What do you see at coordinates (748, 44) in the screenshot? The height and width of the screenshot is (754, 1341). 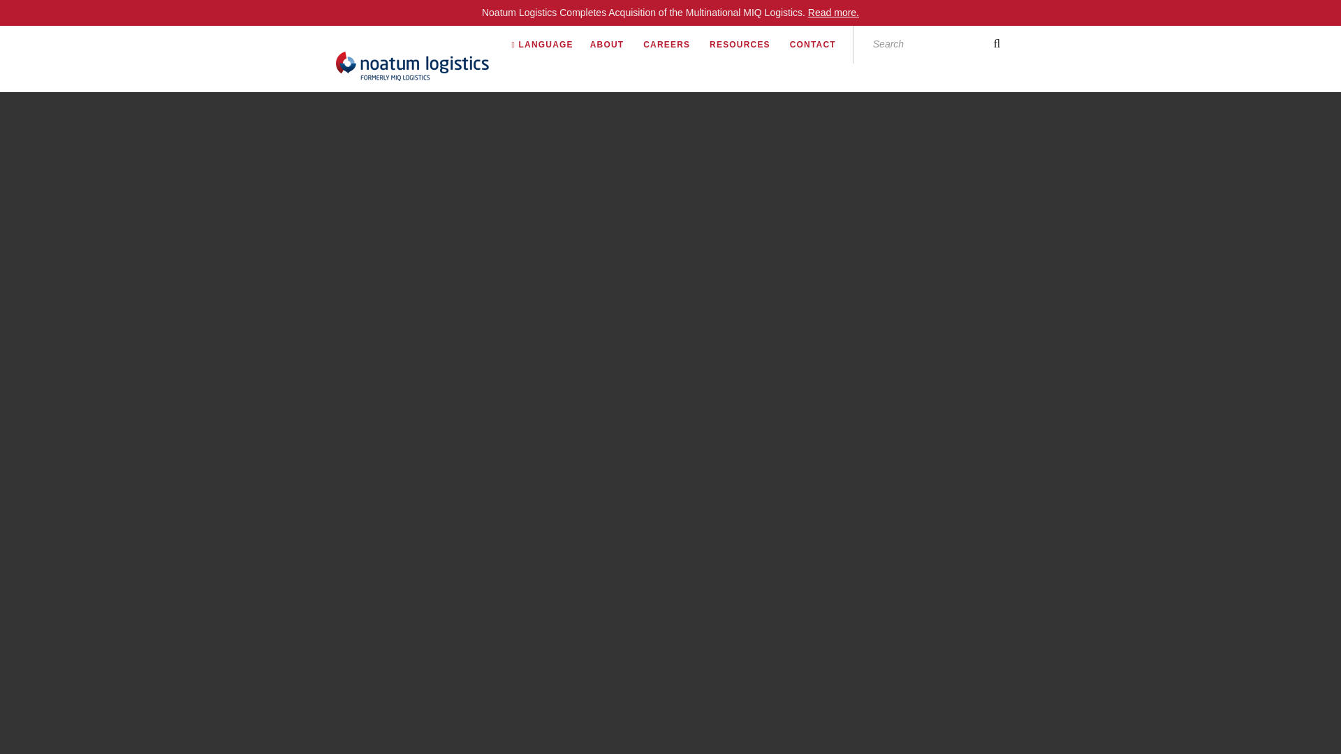 I see `RESOURCES` at bounding box center [748, 44].